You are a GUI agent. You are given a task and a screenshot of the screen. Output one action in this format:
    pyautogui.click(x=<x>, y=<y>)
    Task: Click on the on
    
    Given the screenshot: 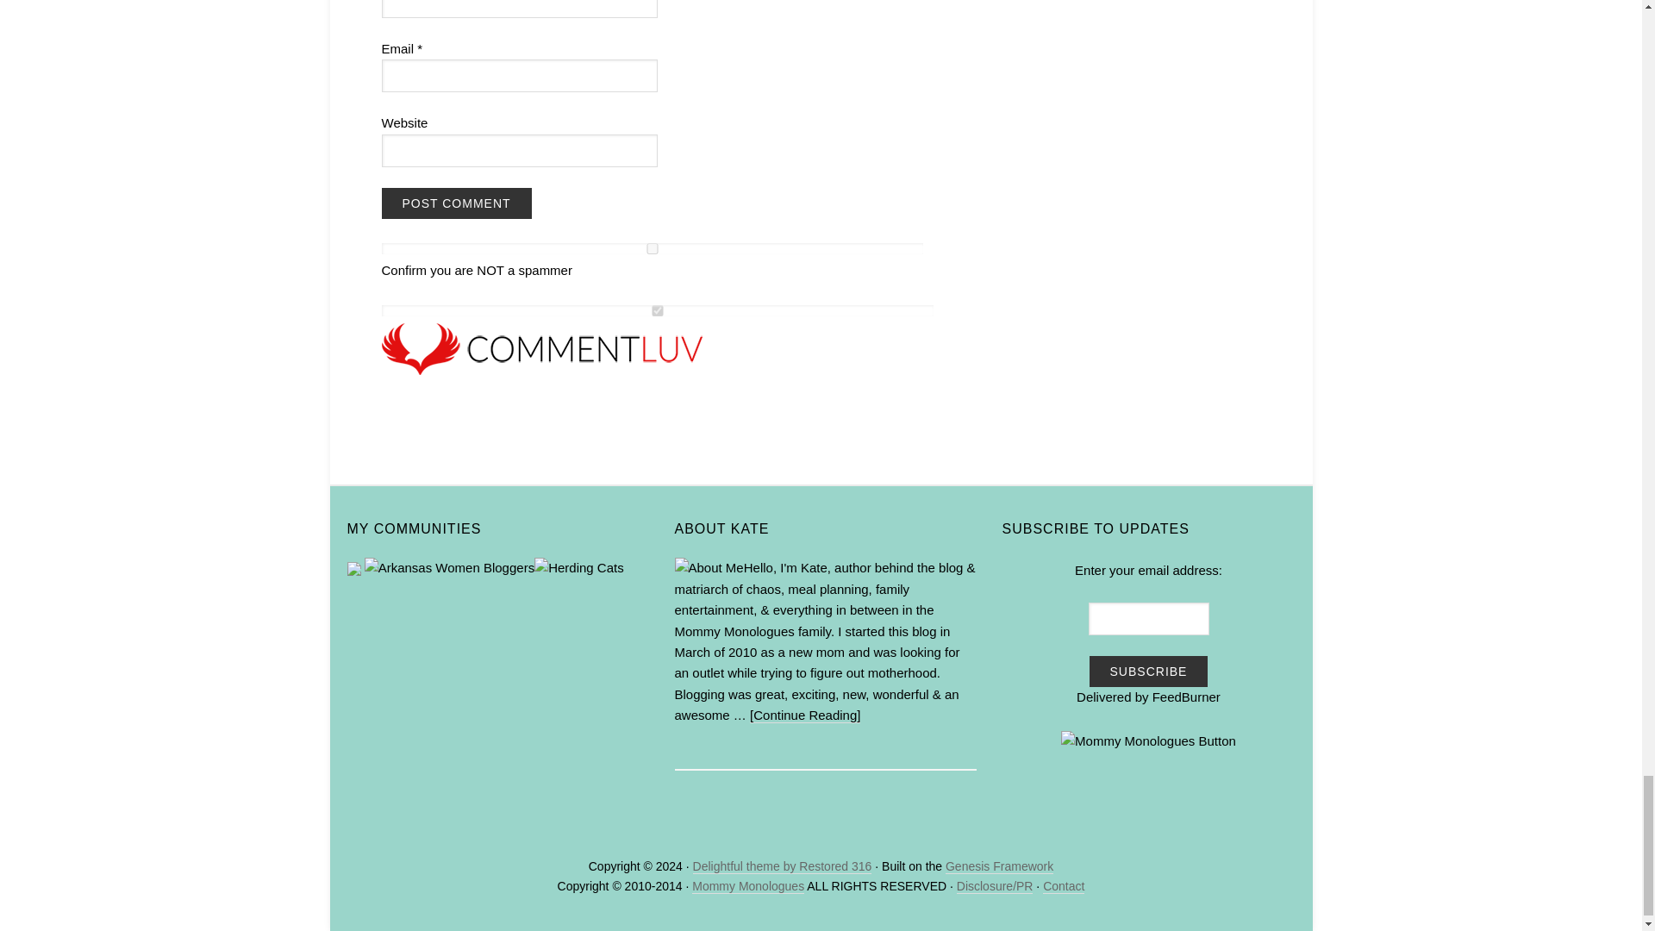 What is the action you would take?
    pyautogui.click(x=651, y=248)
    